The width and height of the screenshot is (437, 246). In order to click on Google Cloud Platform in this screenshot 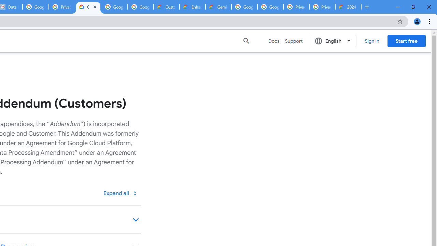, I will do `click(270, 7)`.